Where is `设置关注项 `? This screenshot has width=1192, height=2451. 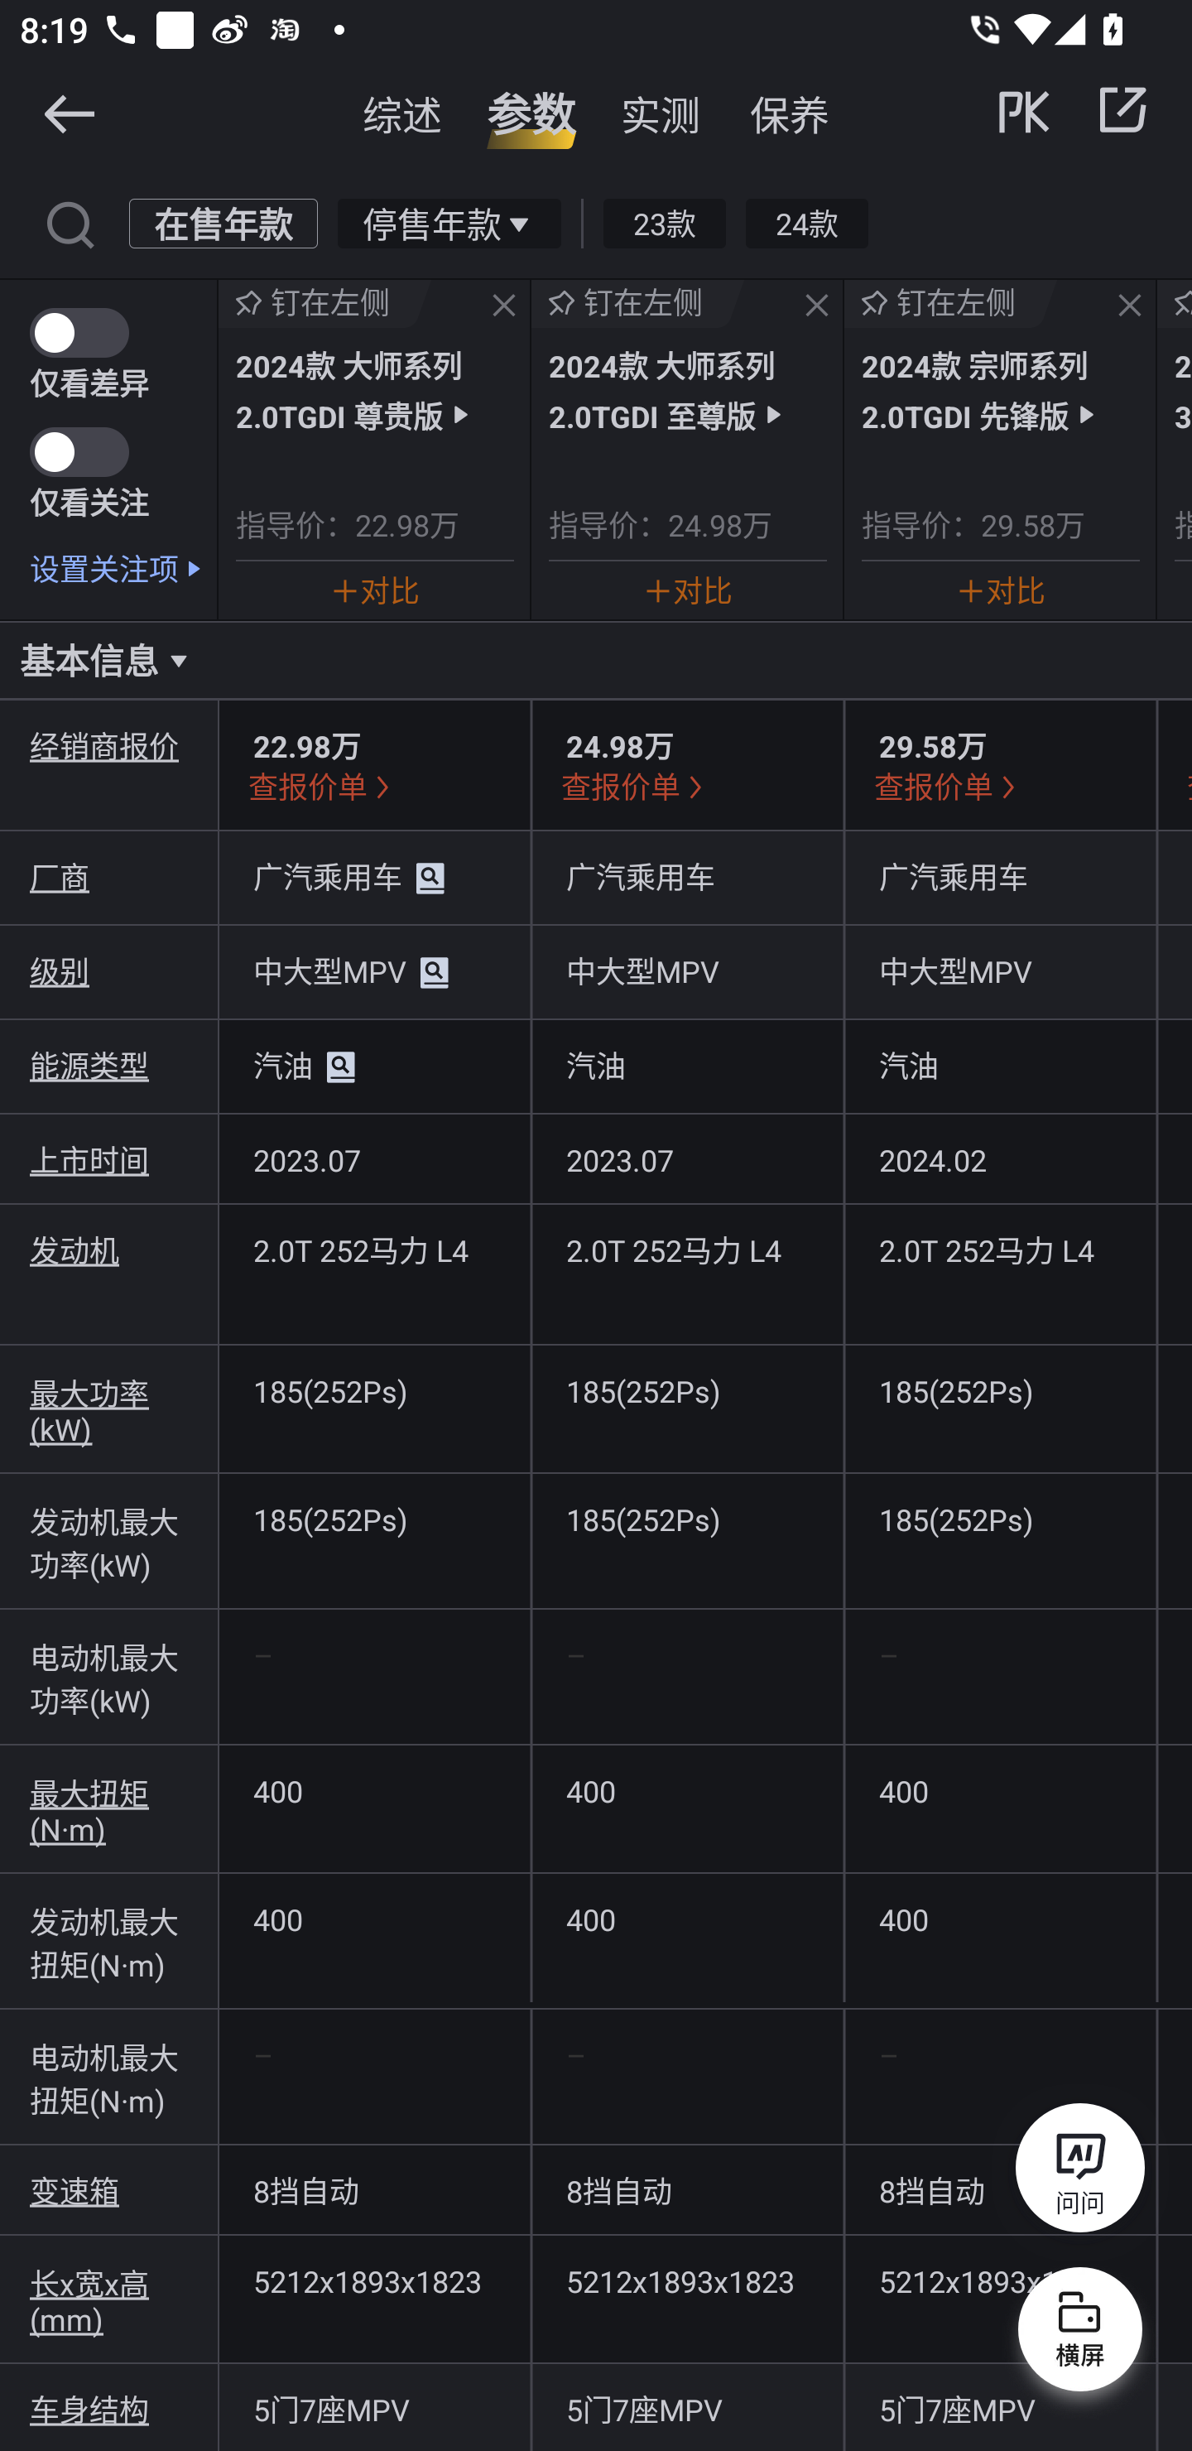
设置关注项  is located at coordinates (124, 568).